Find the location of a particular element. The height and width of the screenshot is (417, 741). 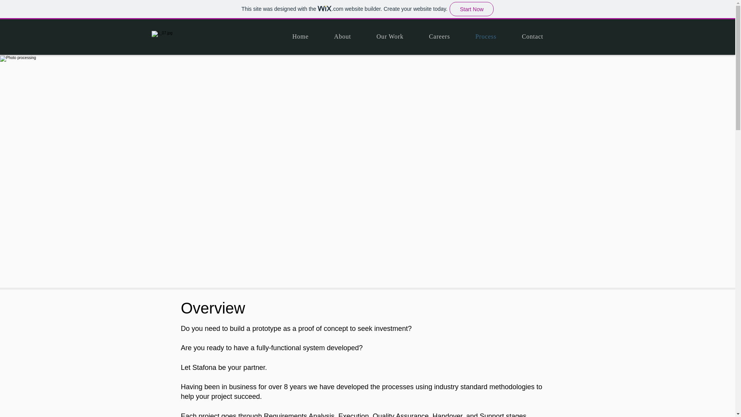

Process is located at coordinates (486, 36).